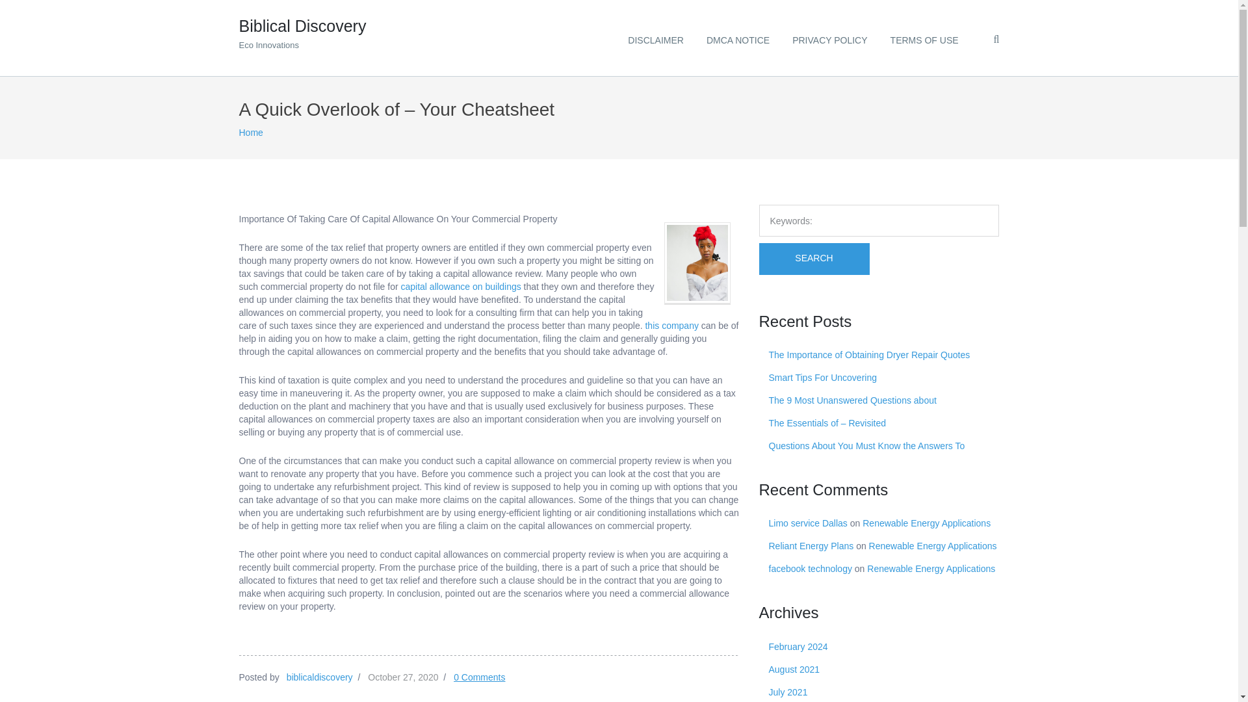 The width and height of the screenshot is (1248, 702). Describe the element at coordinates (303, 30) in the screenshot. I see `February 2024` at that location.